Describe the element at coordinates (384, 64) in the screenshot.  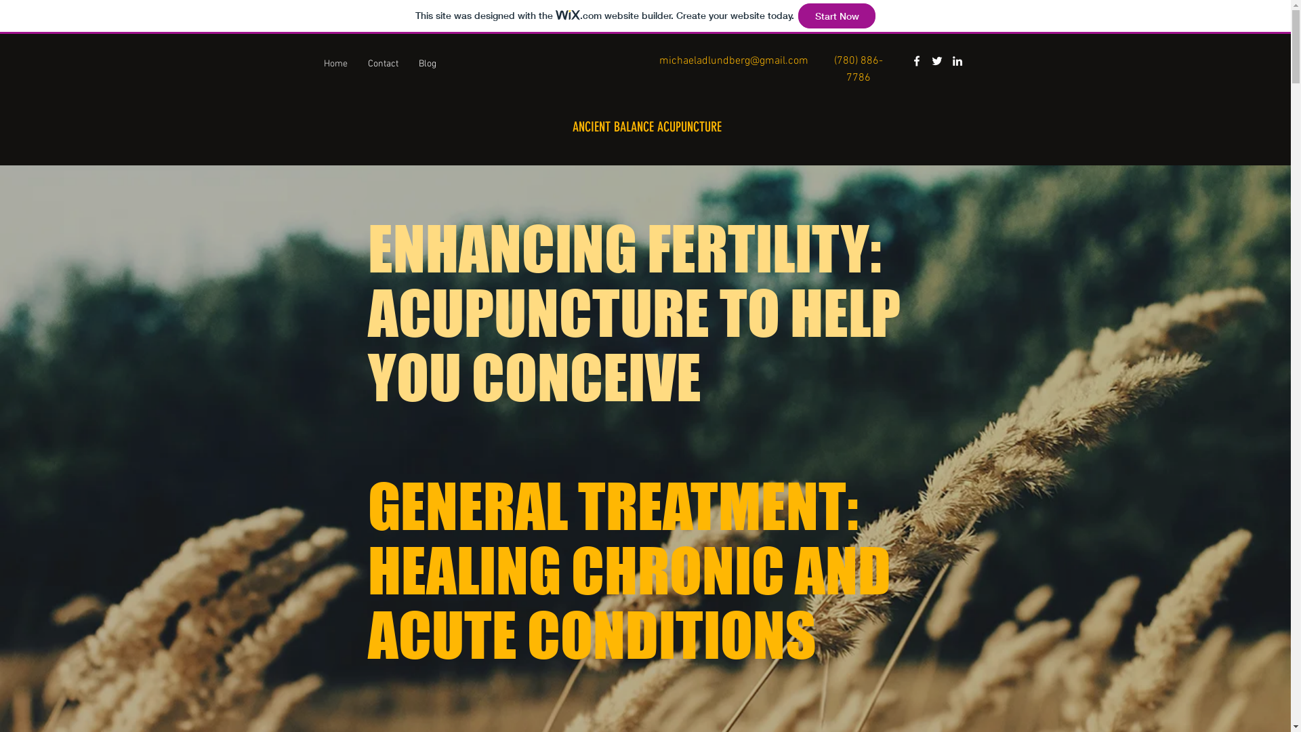
I see `Contact` at that location.